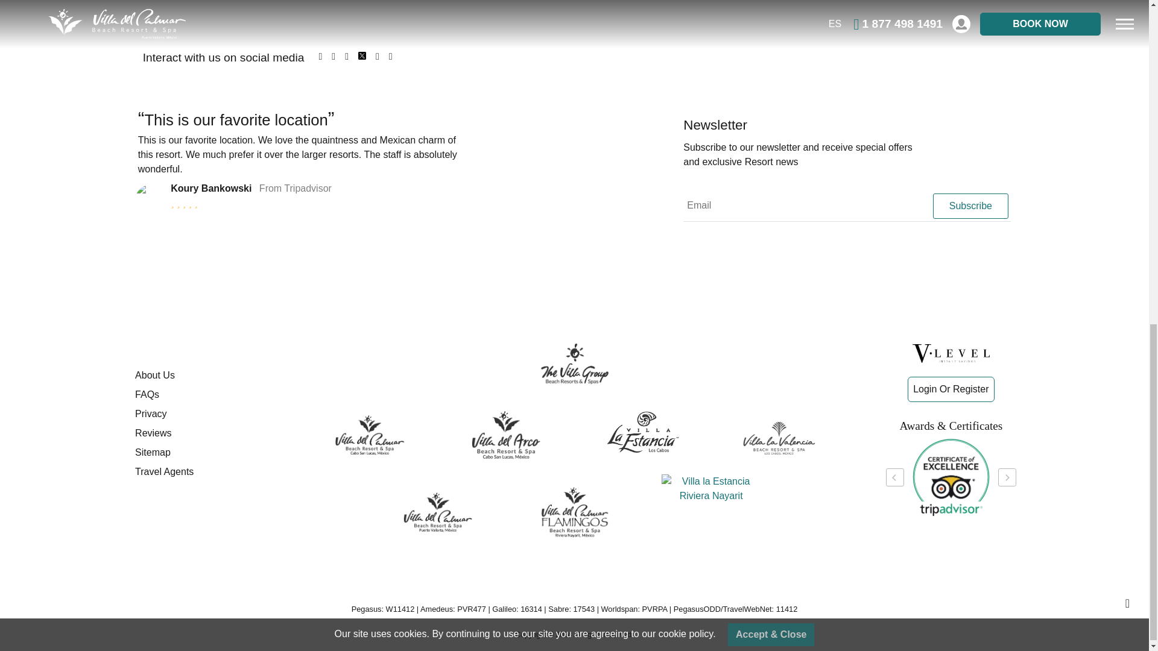 The width and height of the screenshot is (1158, 651). Describe the element at coordinates (207, 375) in the screenshot. I see `About Us` at that location.